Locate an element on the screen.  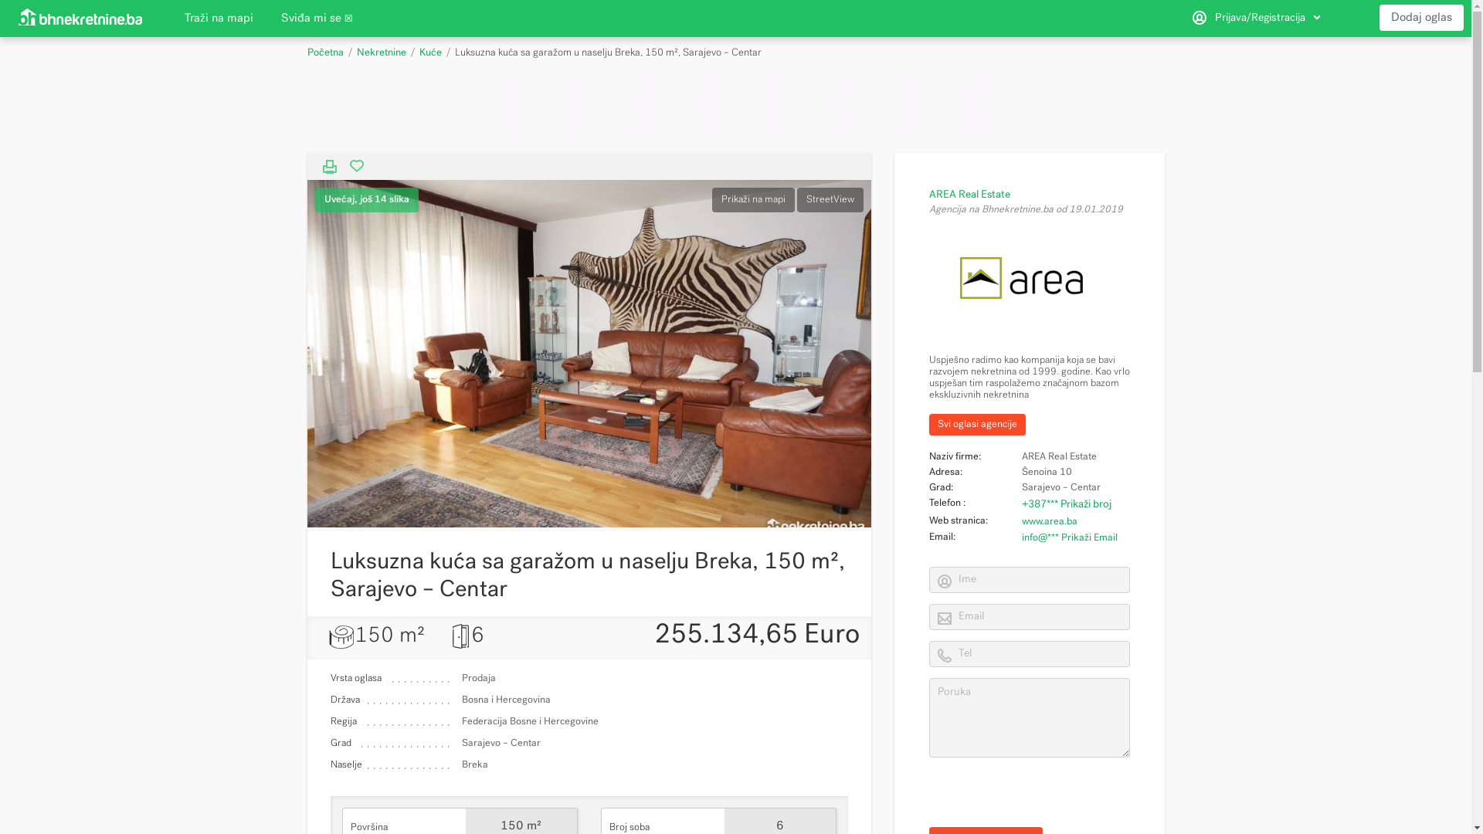
Isprintaj is located at coordinates (330, 167).